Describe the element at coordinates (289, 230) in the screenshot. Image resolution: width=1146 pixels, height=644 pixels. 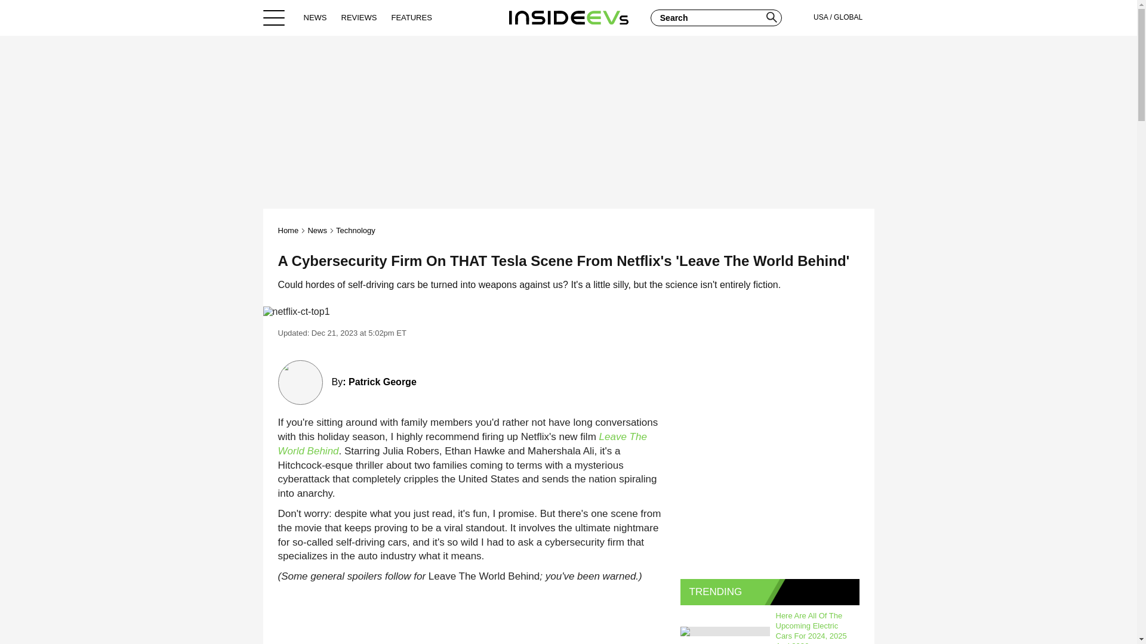
I see `Home` at that location.